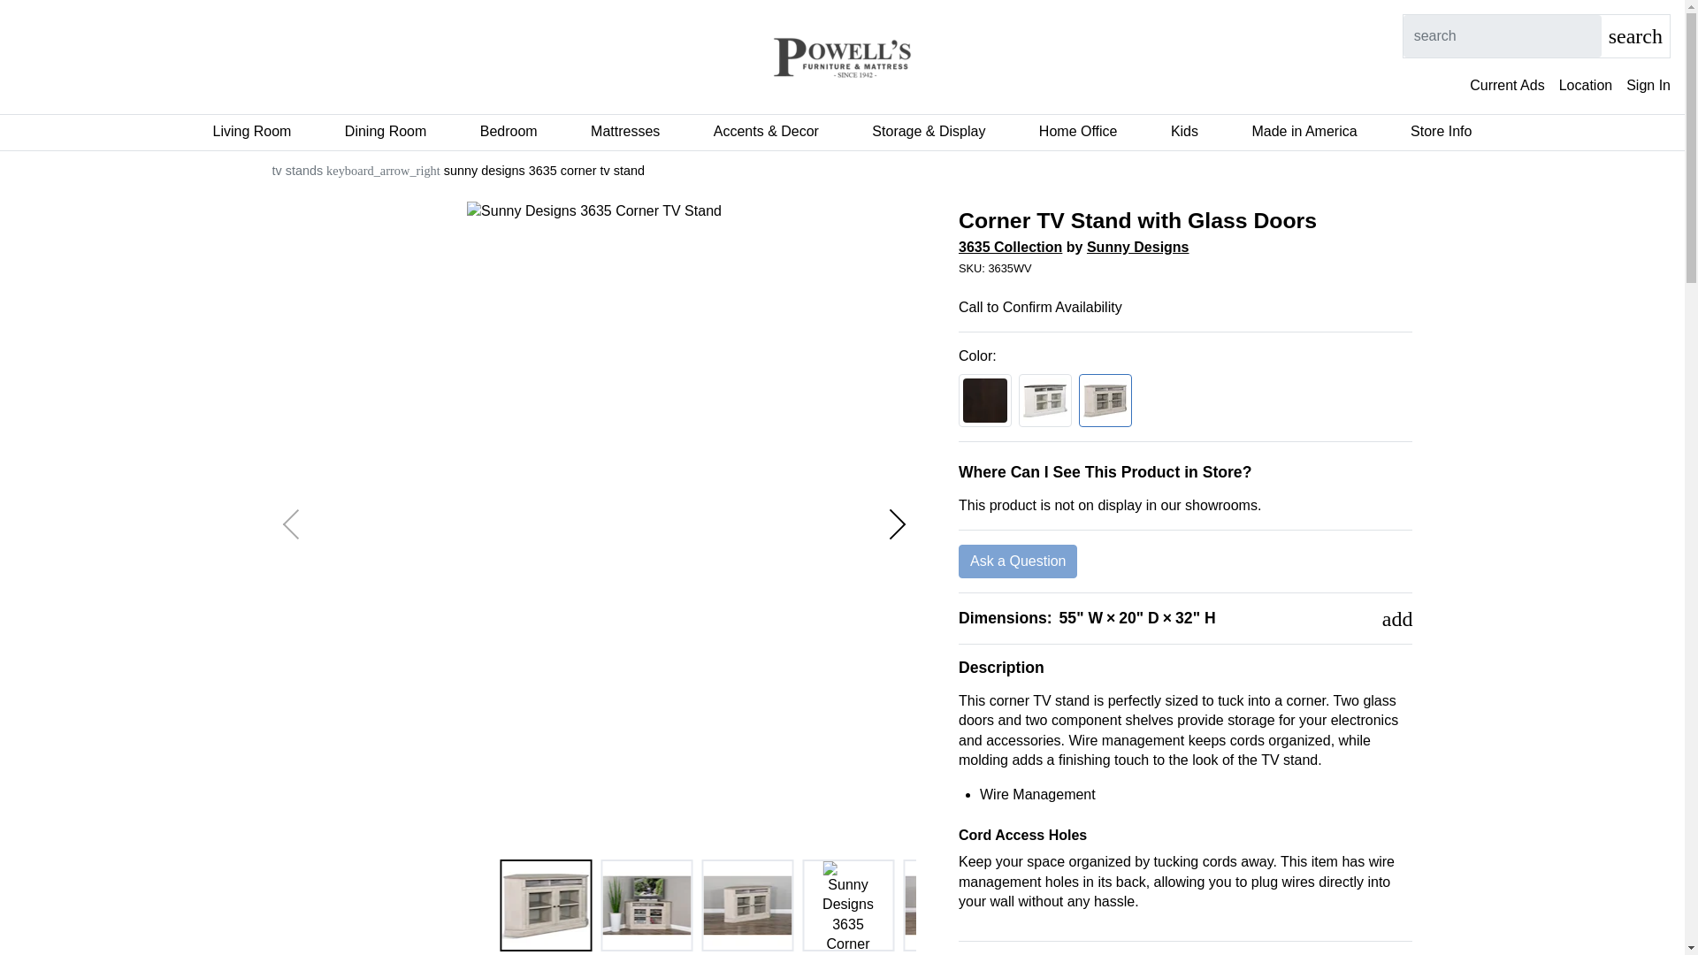 The height and width of the screenshot is (955, 1698). What do you see at coordinates (1586, 87) in the screenshot?
I see `Location` at bounding box center [1586, 87].